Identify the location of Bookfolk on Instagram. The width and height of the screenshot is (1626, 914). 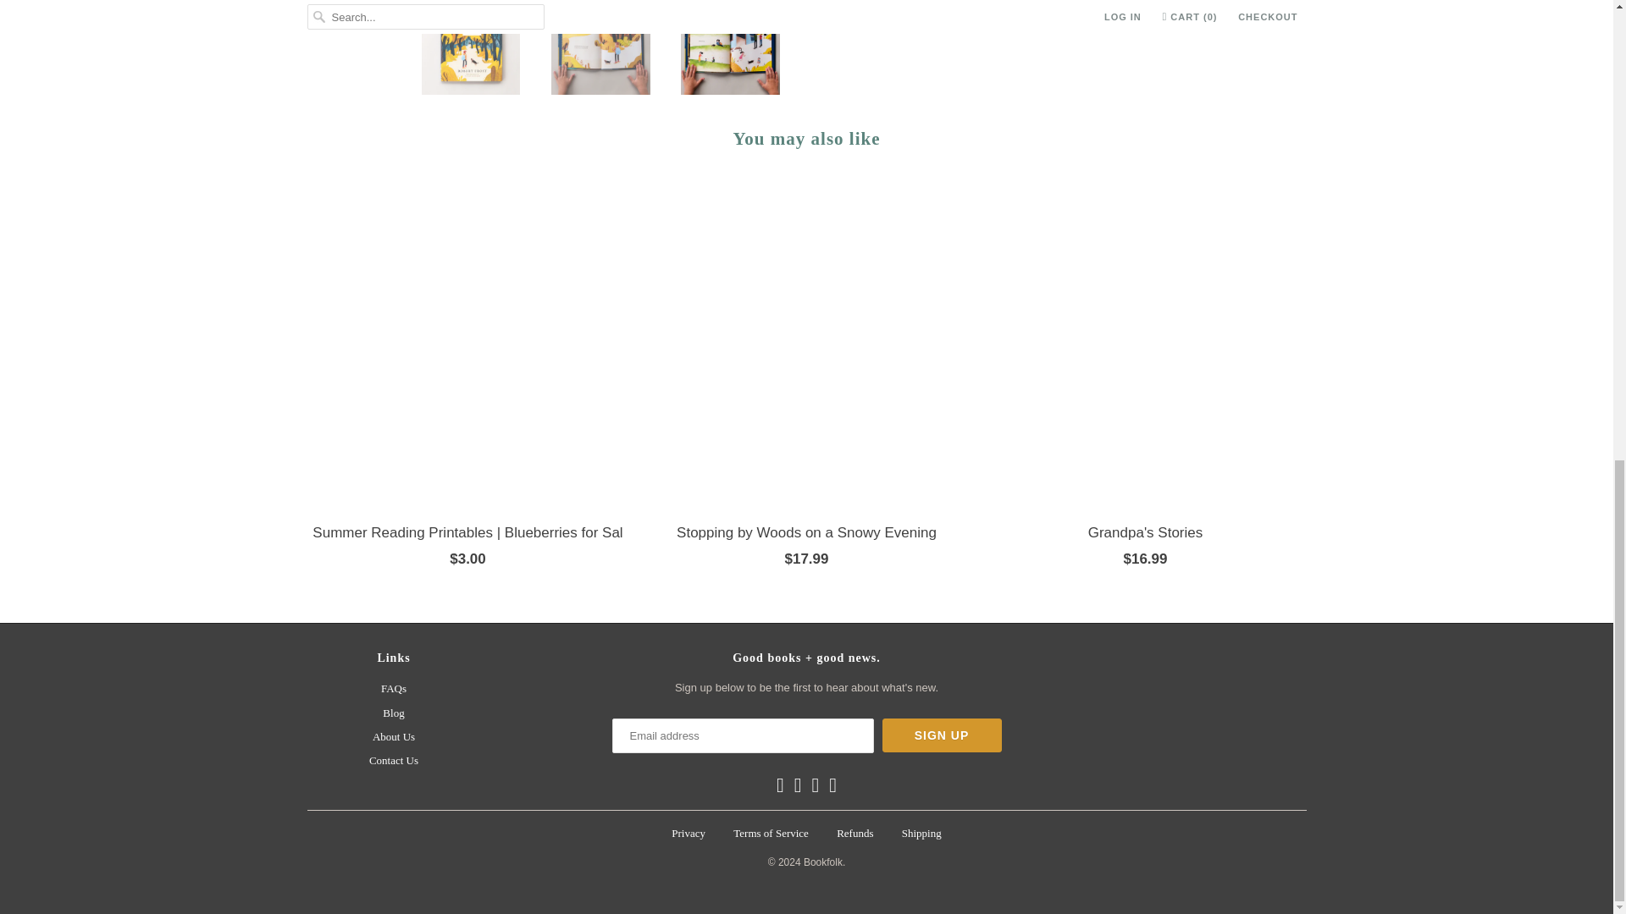
(816, 785).